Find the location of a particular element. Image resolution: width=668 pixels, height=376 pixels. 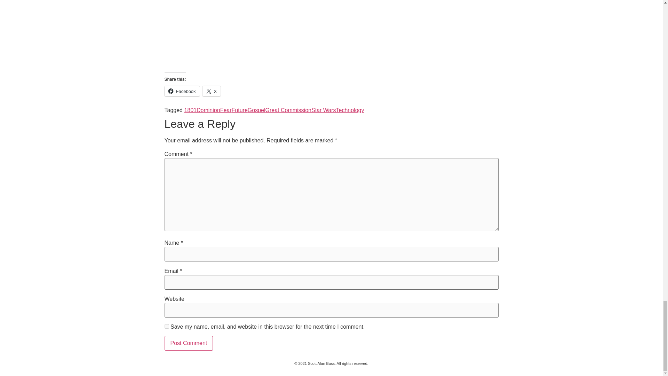

Facebook is located at coordinates (182, 91).